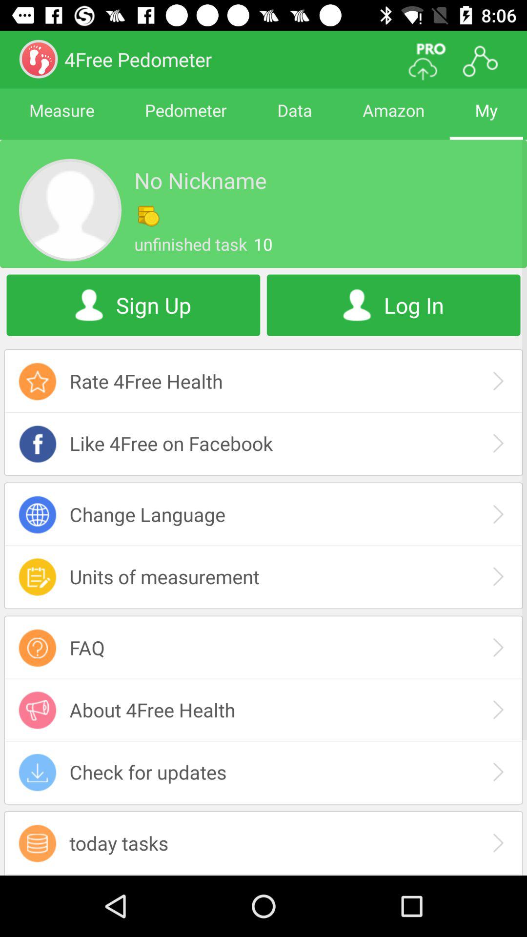 The height and width of the screenshot is (937, 527). What do you see at coordinates (263, 514) in the screenshot?
I see `scroll until change language item` at bounding box center [263, 514].